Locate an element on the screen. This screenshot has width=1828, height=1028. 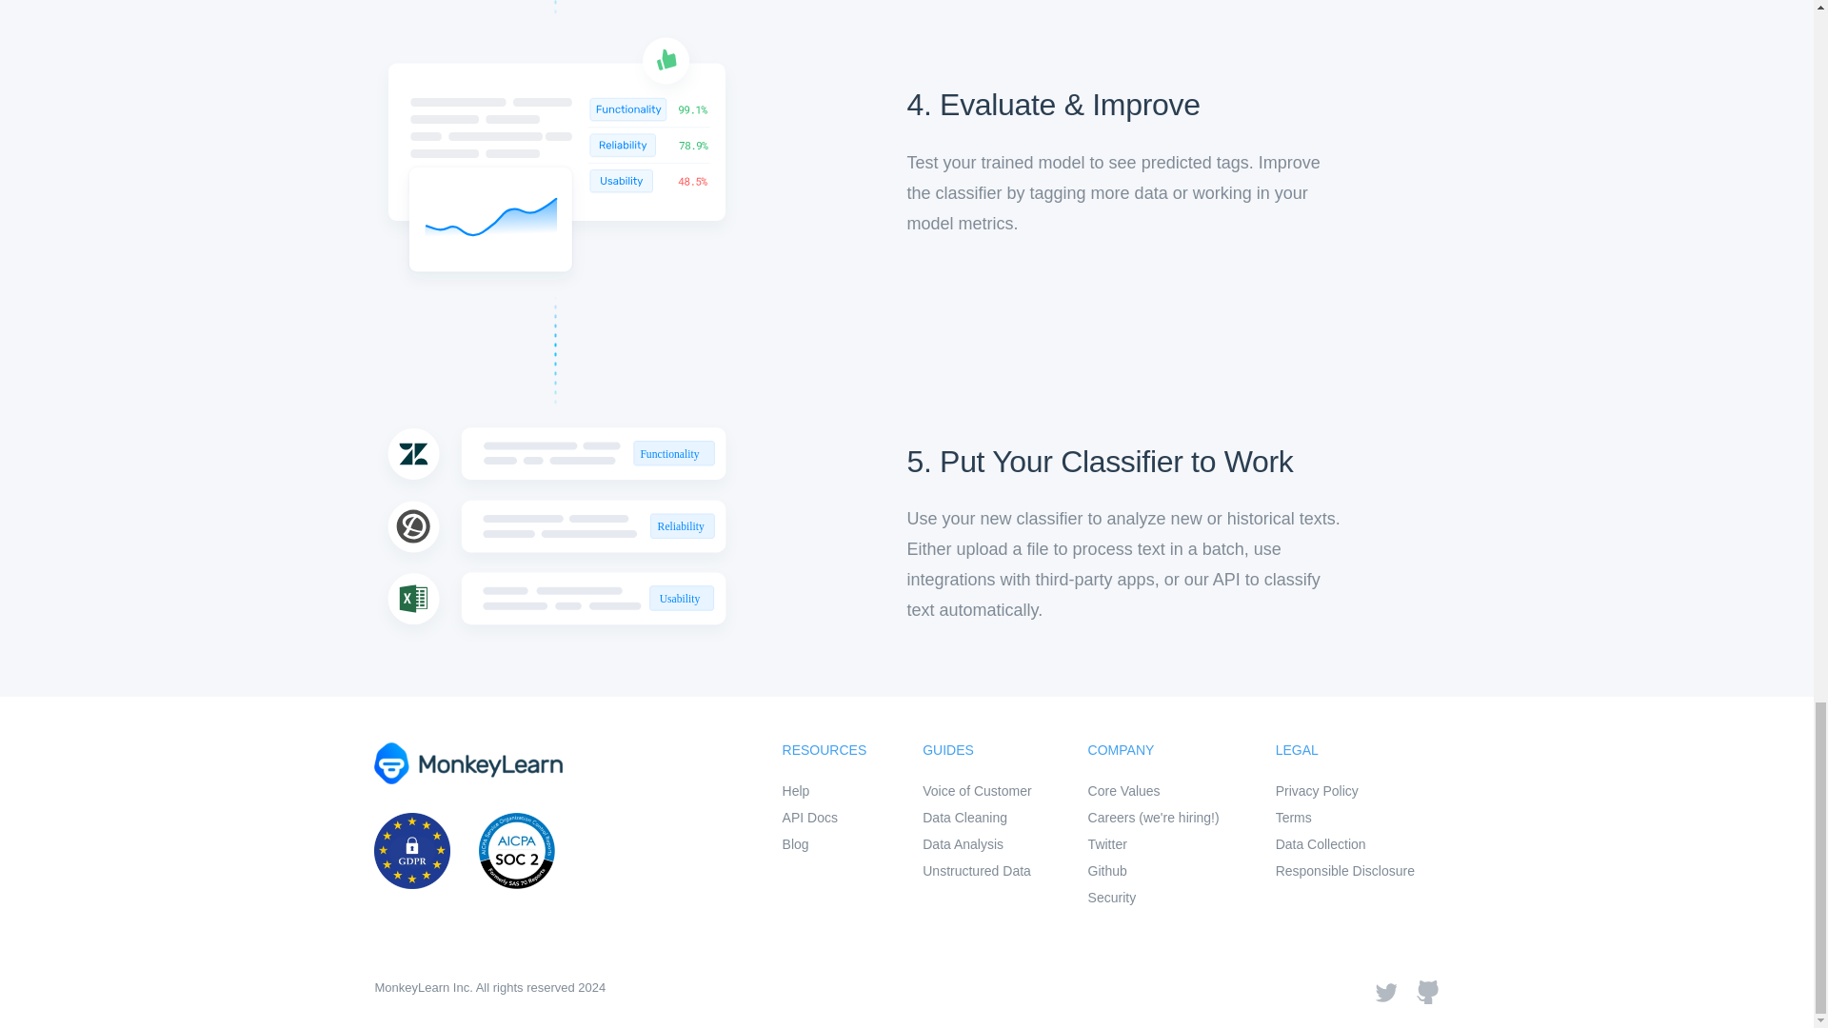
Security is located at coordinates (1153, 897).